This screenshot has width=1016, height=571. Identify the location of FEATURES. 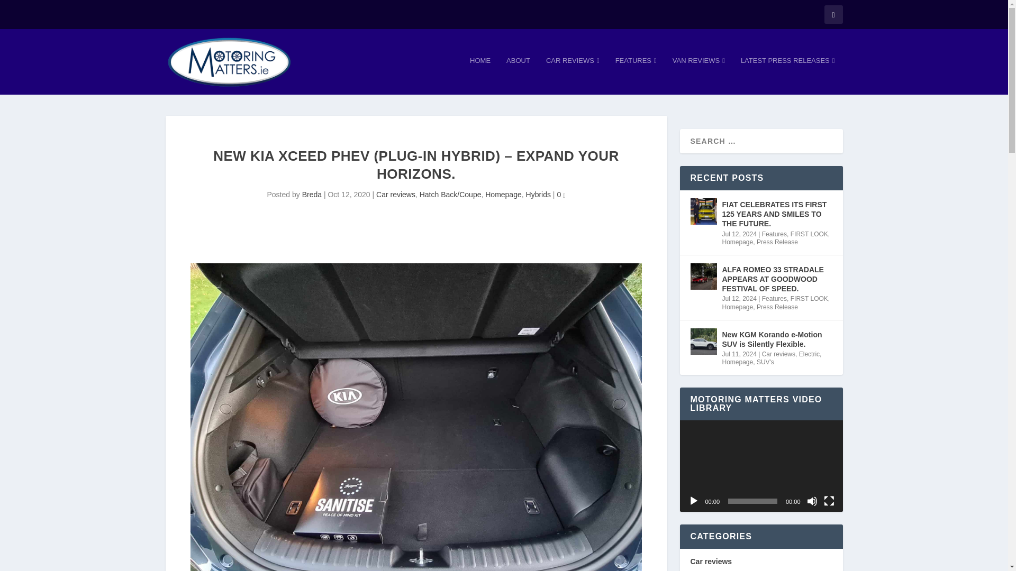
(636, 75).